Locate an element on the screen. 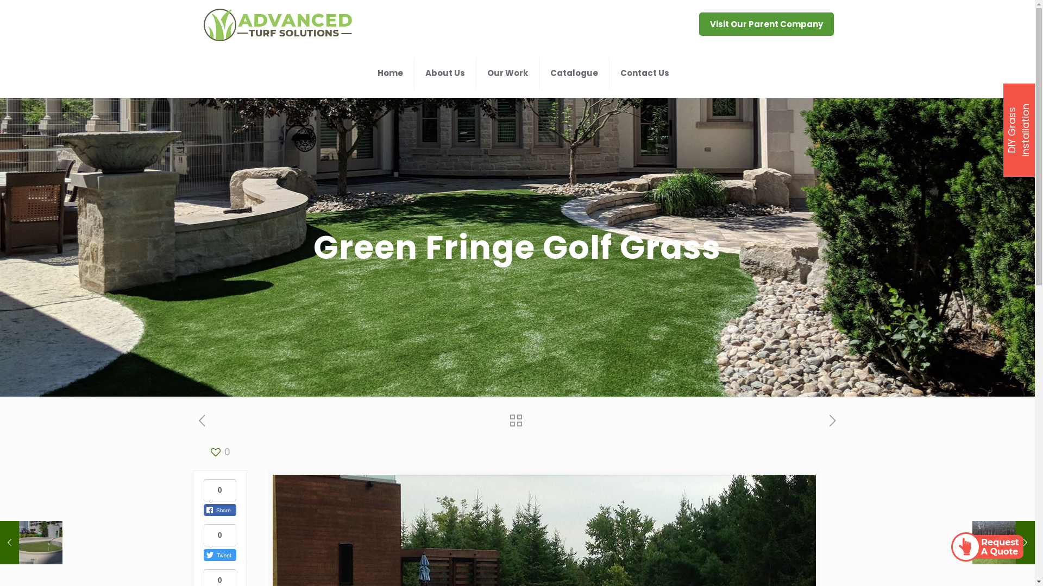  Contact Us is located at coordinates (645, 73).